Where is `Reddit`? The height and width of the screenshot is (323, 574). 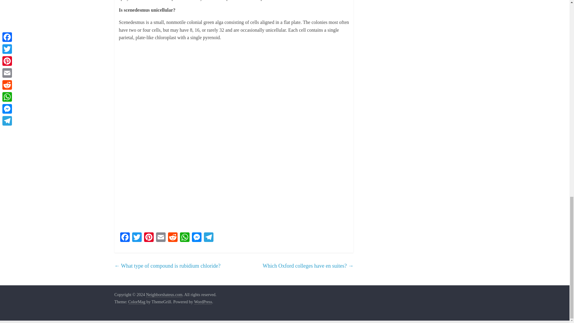 Reddit is located at coordinates (173, 238).